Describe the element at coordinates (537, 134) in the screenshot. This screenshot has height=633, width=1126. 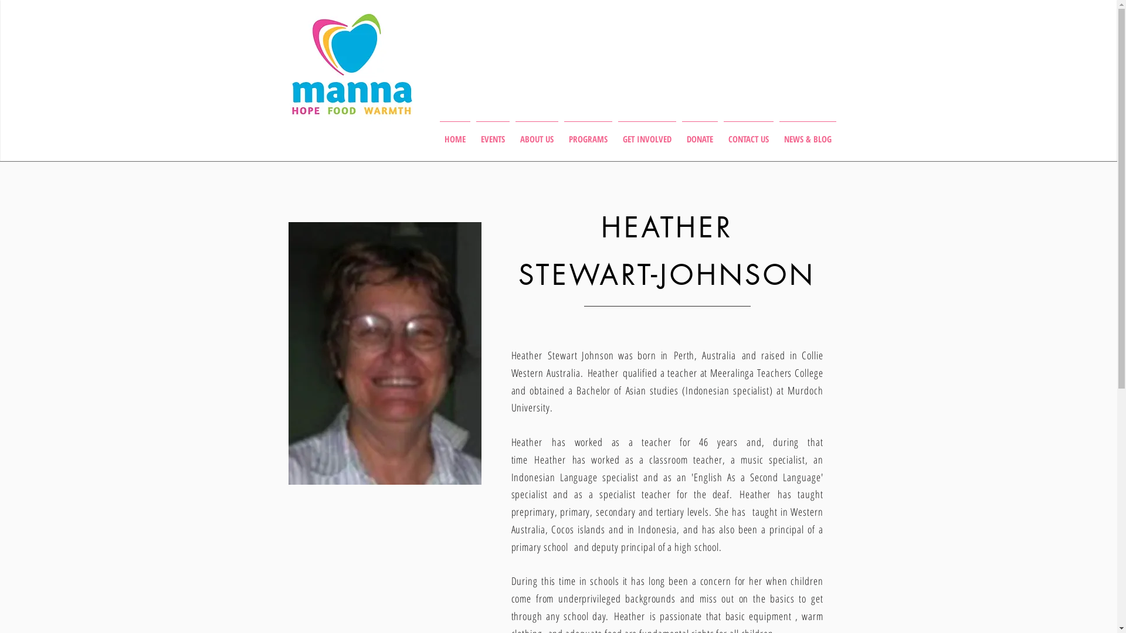
I see `ABOUT US` at that location.